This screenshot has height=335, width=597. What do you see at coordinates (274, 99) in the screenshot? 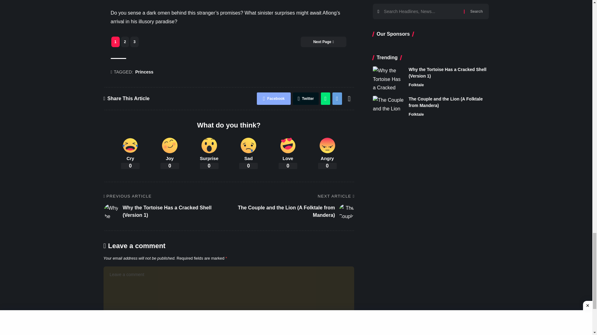
I see `Facebook` at bounding box center [274, 99].